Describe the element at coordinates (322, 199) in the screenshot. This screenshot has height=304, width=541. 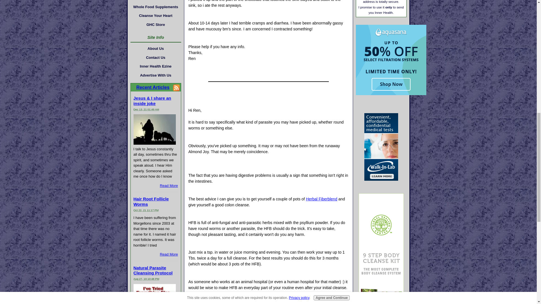
I see `Herbal Fiberblend` at that location.